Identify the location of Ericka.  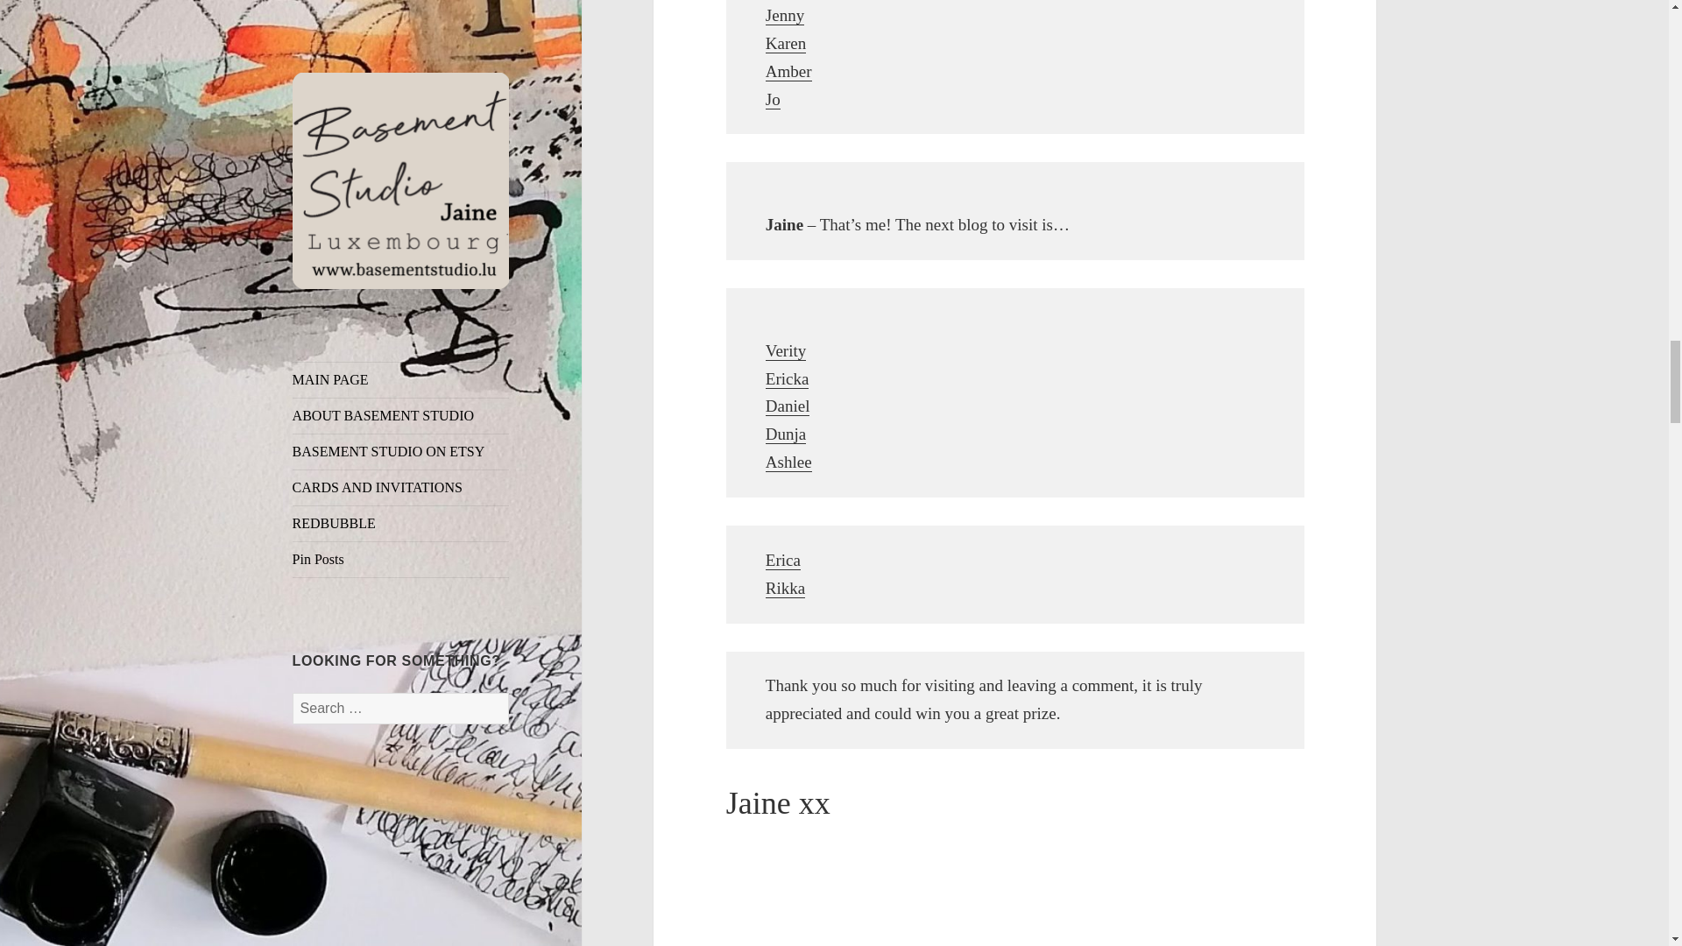
(787, 378).